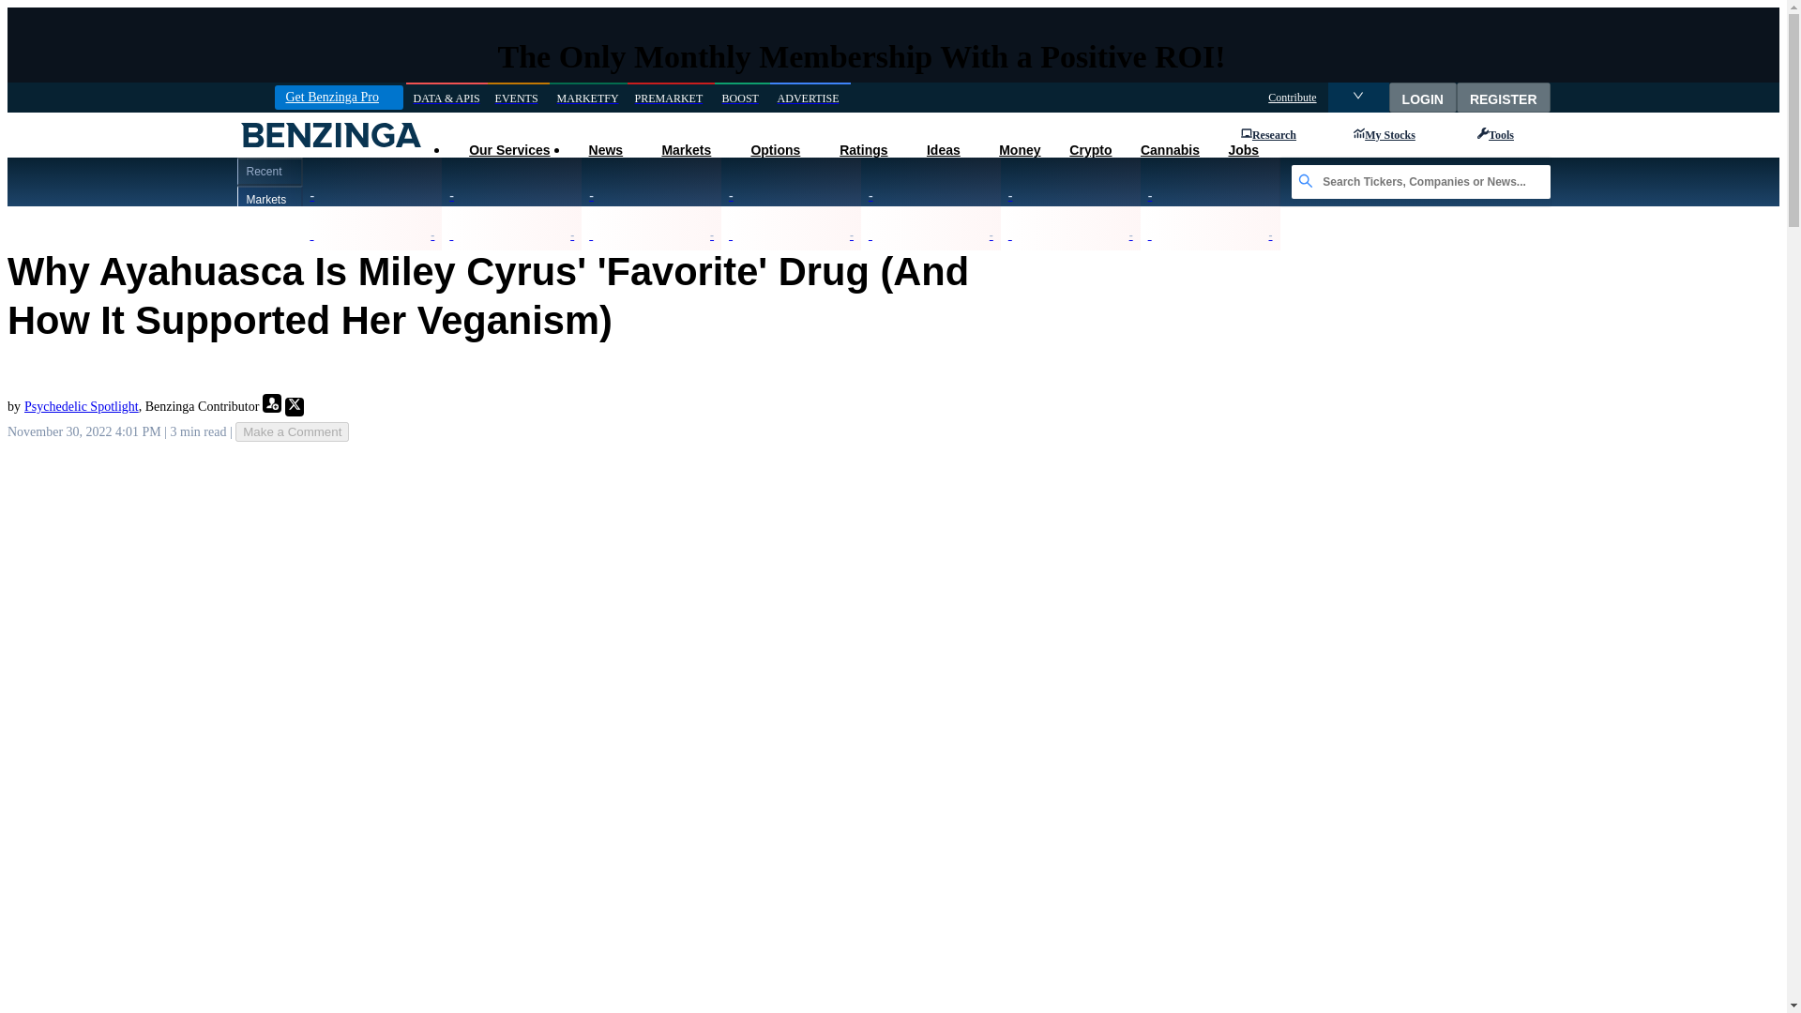 Image resolution: width=1801 pixels, height=1013 pixels. I want to click on Contribute, so click(1292, 98).